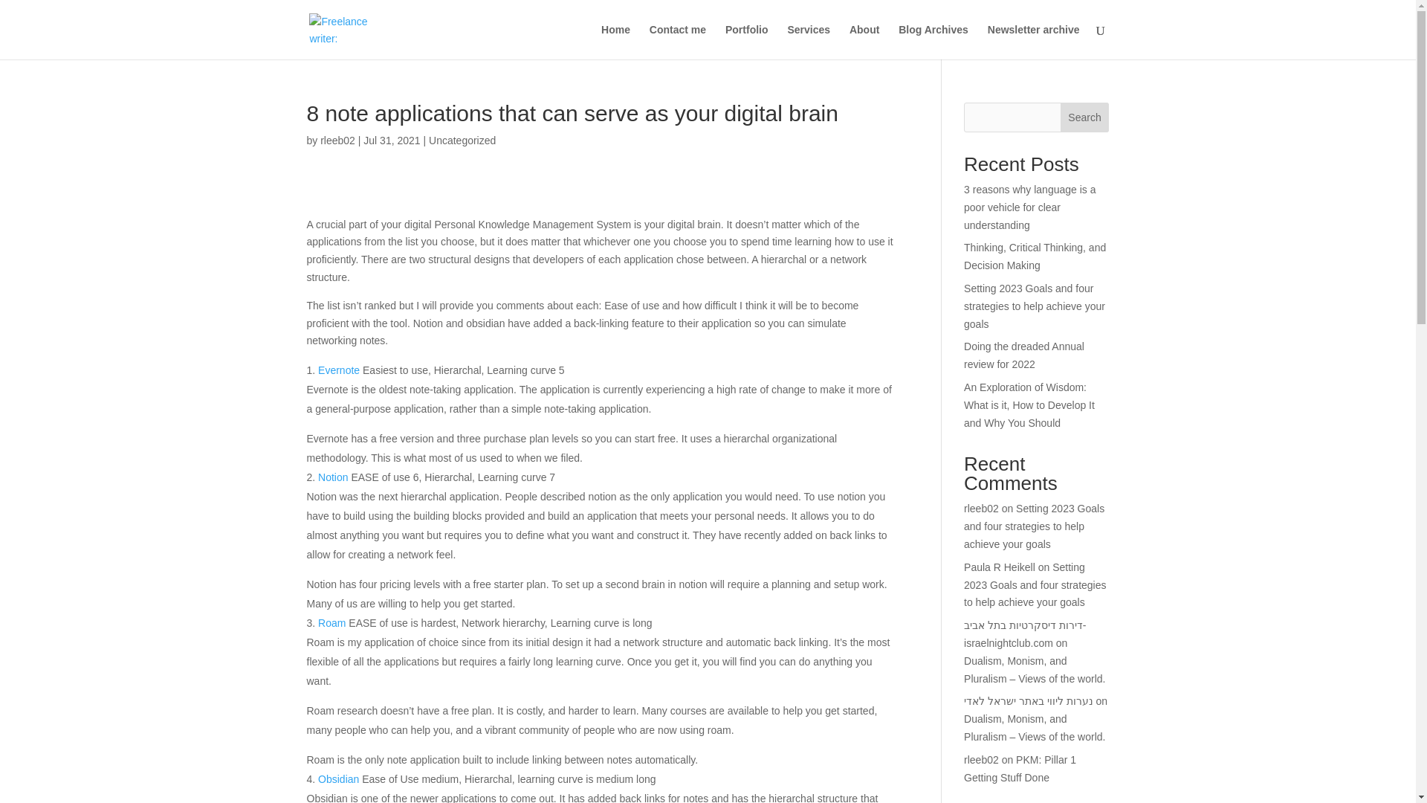 This screenshot has height=803, width=1427. Describe the element at coordinates (333, 477) in the screenshot. I see `Notion` at that location.